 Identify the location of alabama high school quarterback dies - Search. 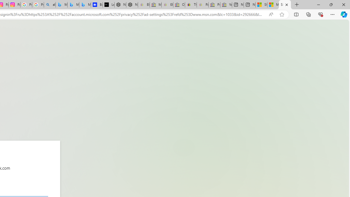
(50, 5).